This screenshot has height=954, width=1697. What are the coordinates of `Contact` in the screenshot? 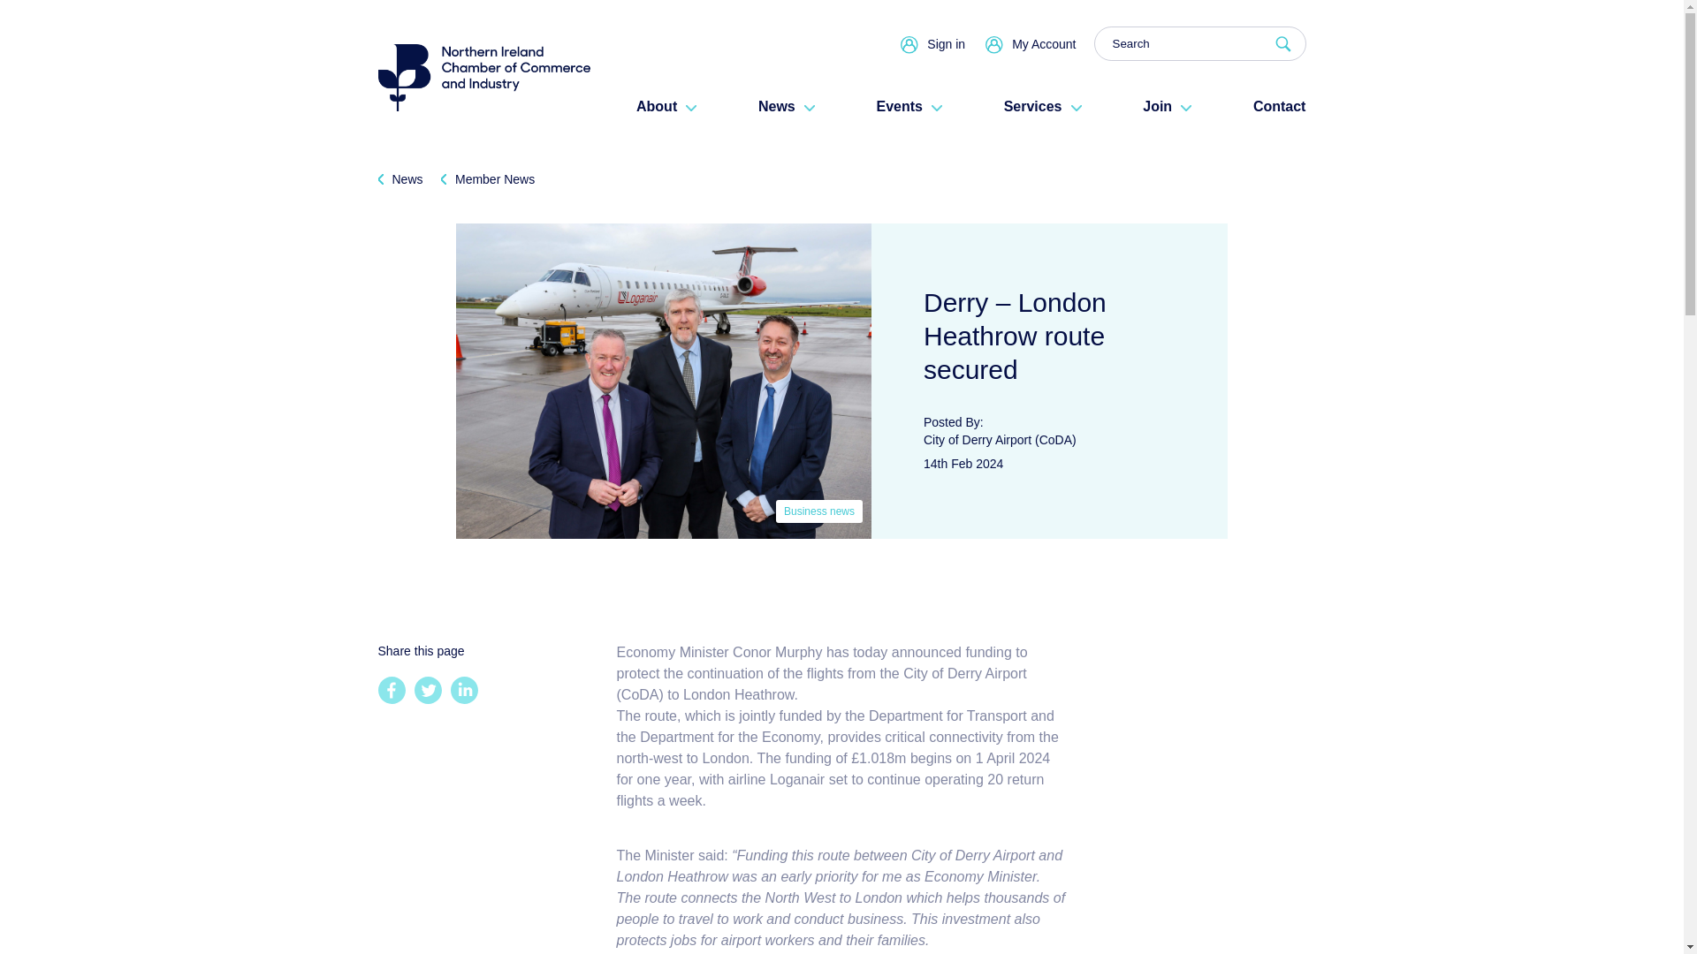 It's located at (1280, 106).